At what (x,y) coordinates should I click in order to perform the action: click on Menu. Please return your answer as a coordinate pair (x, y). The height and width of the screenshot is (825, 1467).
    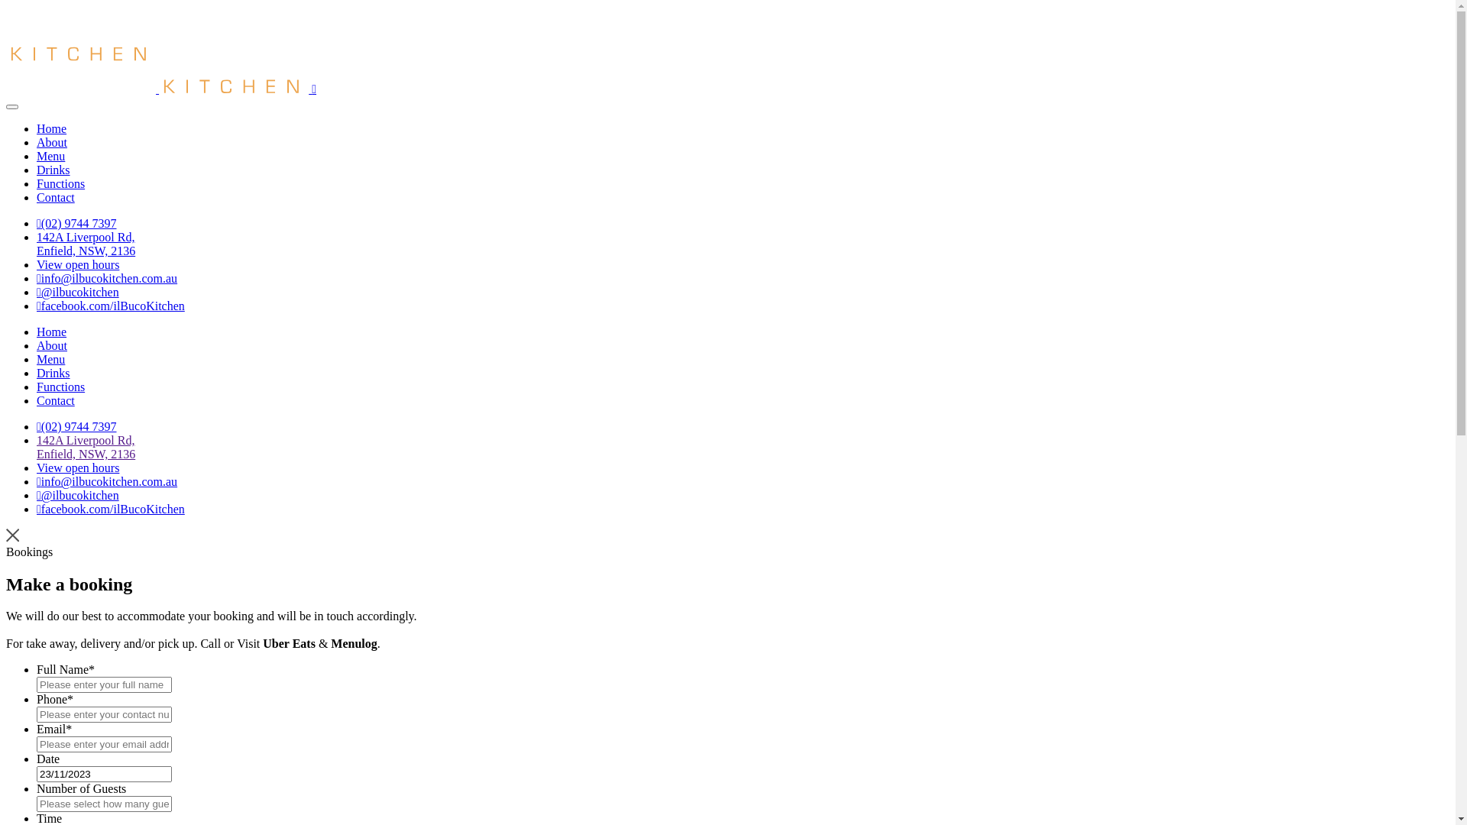
    Looking at the image, I should click on (50, 359).